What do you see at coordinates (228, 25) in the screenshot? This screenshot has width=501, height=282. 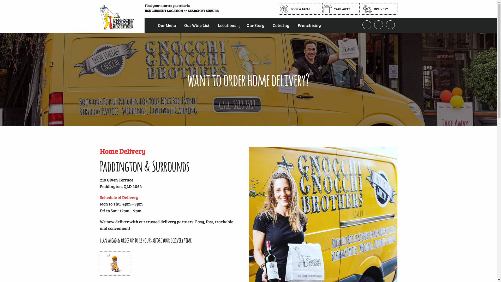 I see `Locations` at bounding box center [228, 25].